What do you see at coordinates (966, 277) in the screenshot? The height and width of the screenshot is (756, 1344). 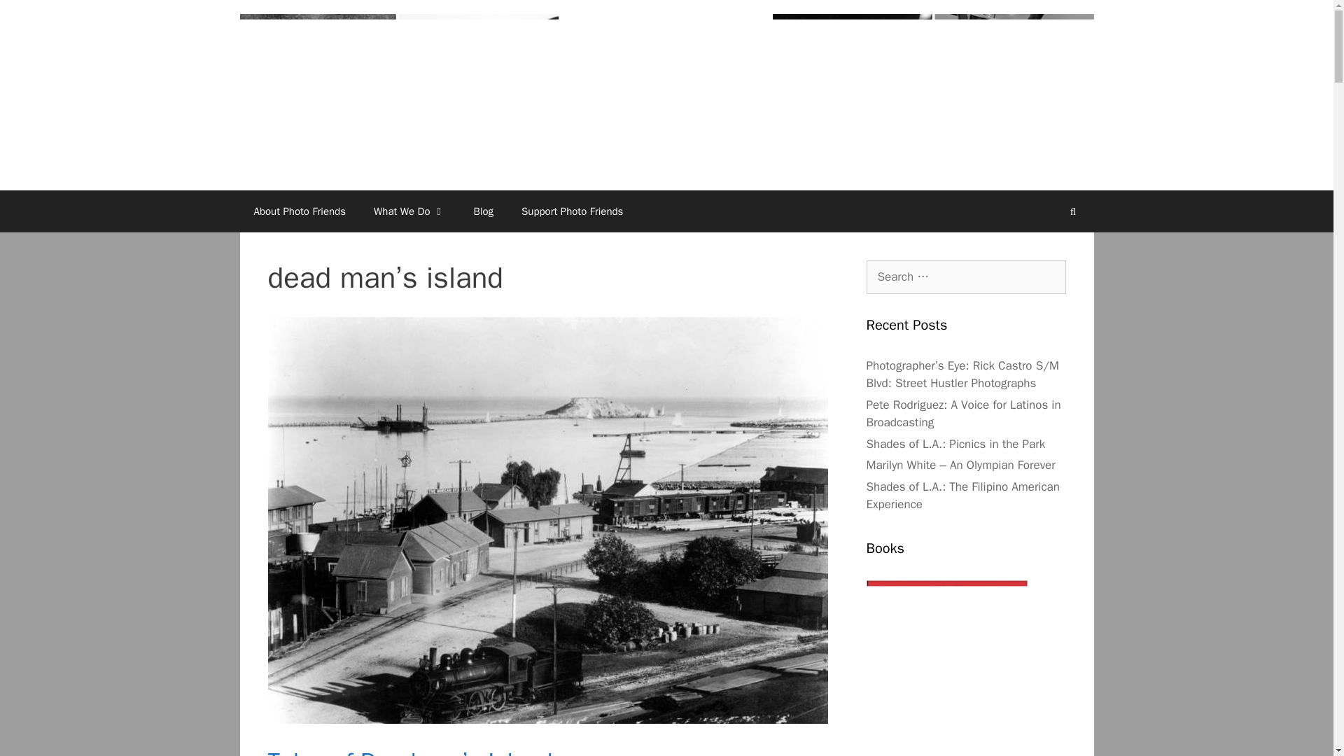 I see `Search for:` at bounding box center [966, 277].